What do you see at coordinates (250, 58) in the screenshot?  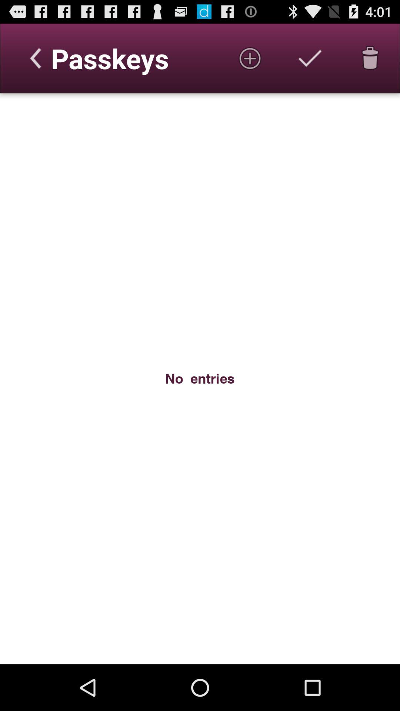 I see `add passkey` at bounding box center [250, 58].